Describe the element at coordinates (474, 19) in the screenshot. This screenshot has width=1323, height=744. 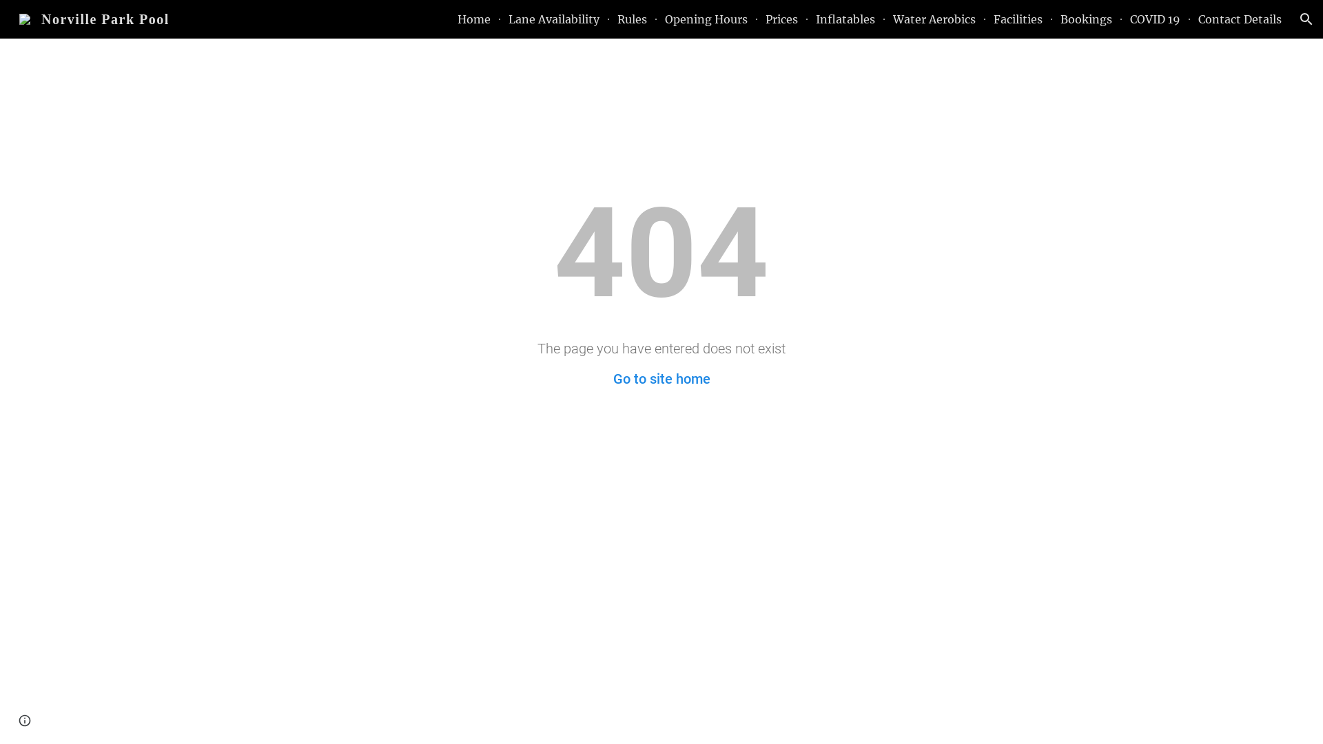
I see `Home` at that location.